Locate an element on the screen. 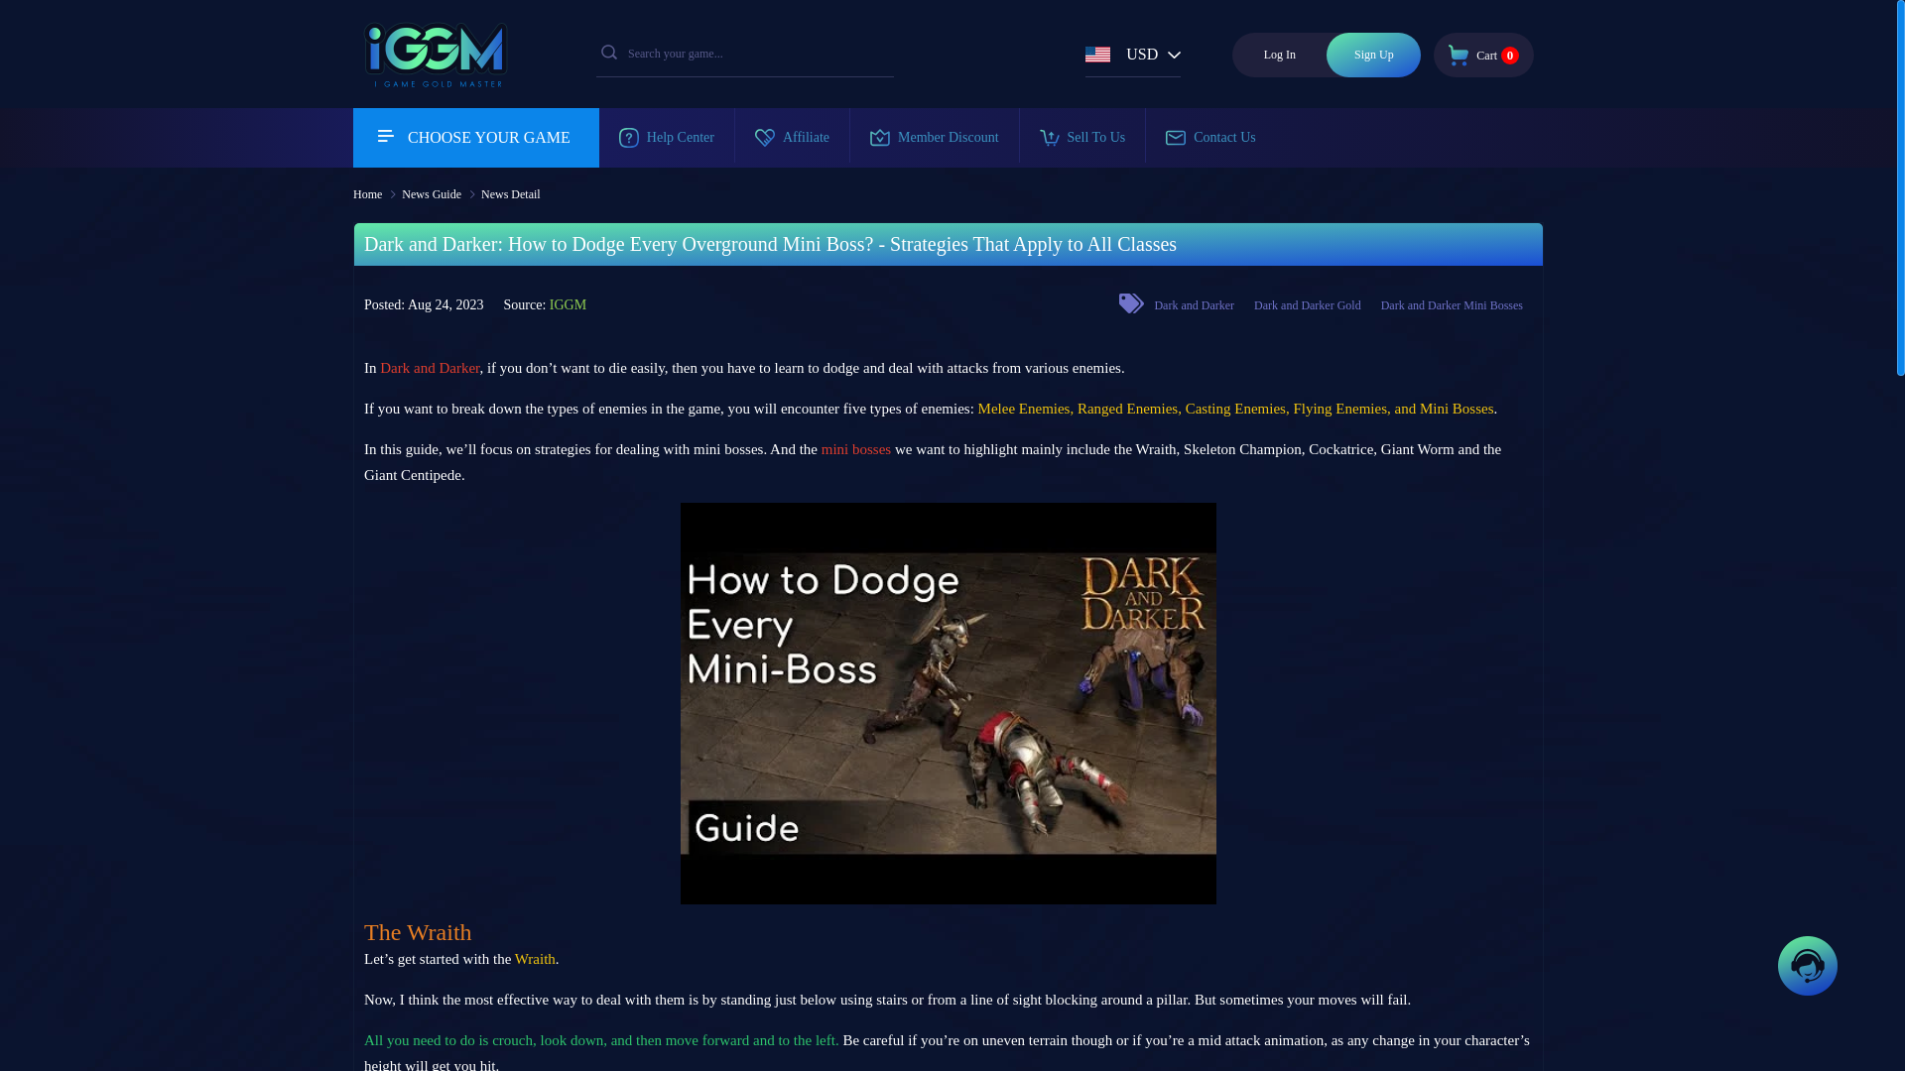 The width and height of the screenshot is (1905, 1071). Dark and Darker Mini Bosses is located at coordinates (1483, 54).